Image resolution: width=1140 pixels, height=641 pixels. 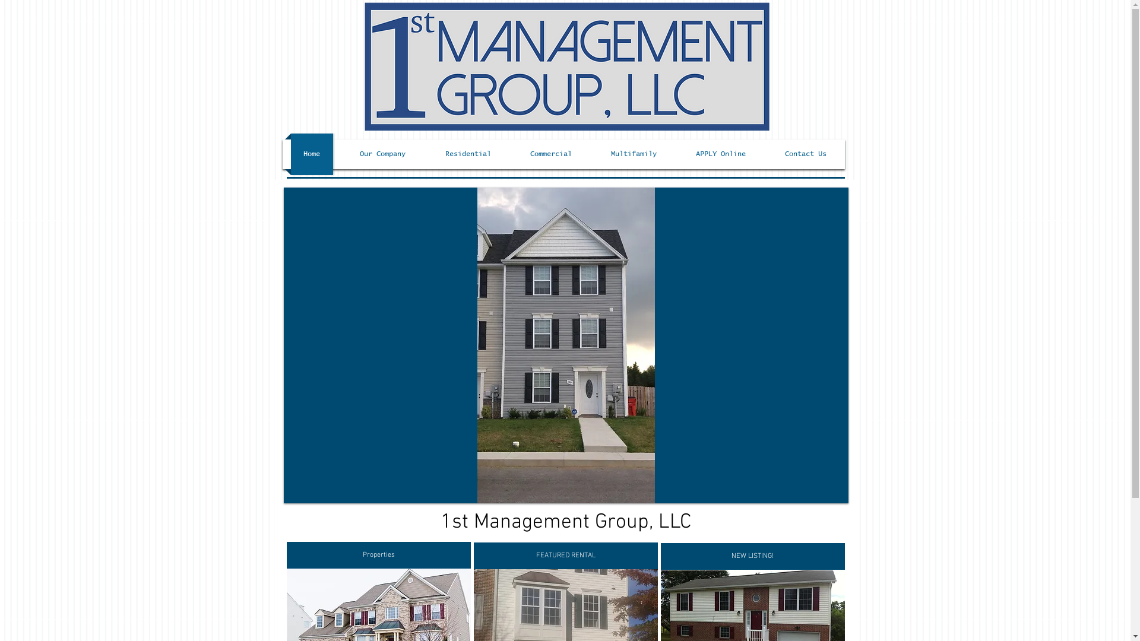 What do you see at coordinates (382, 154) in the screenshot?
I see `Our Company` at bounding box center [382, 154].